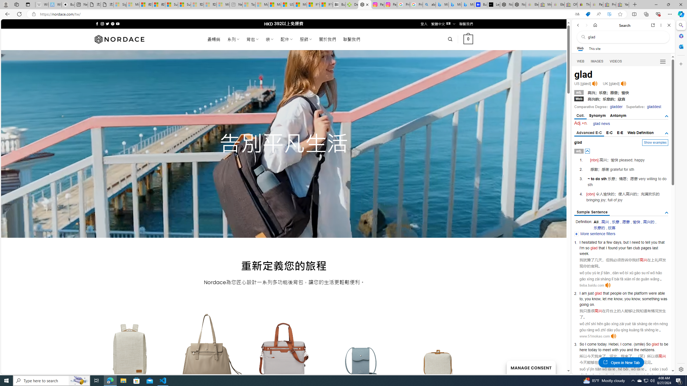 The image size is (687, 386). What do you see at coordinates (670, 14) in the screenshot?
I see `Settings and more (Alt+F)` at bounding box center [670, 14].